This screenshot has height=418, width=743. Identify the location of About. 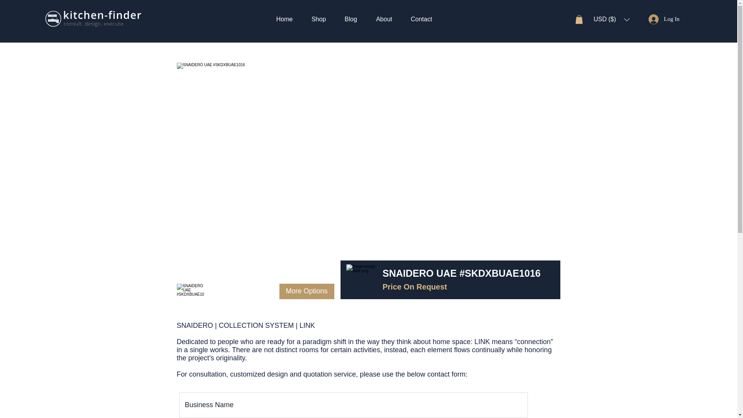
(384, 19).